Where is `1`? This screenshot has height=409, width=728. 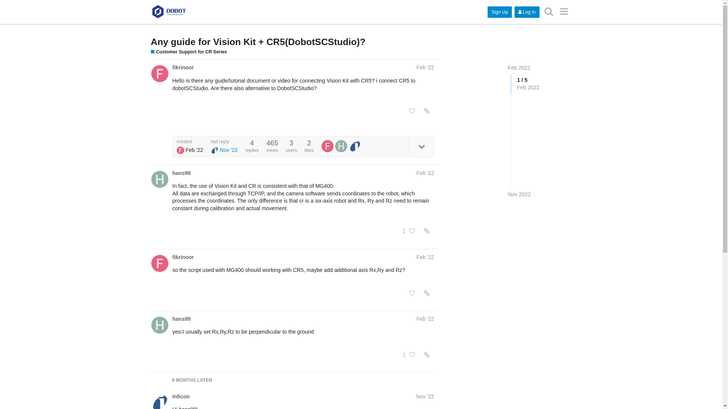 1 is located at coordinates (404, 231).